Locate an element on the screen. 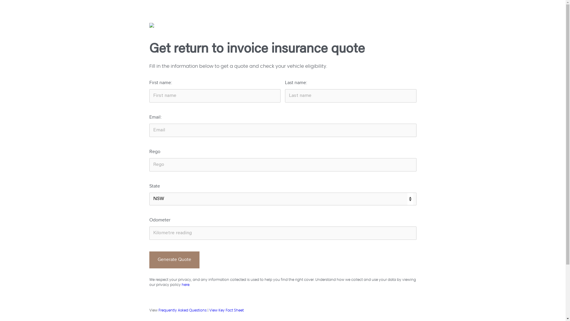 The height and width of the screenshot is (321, 570). Frequently Asked Questions is located at coordinates (183, 310).